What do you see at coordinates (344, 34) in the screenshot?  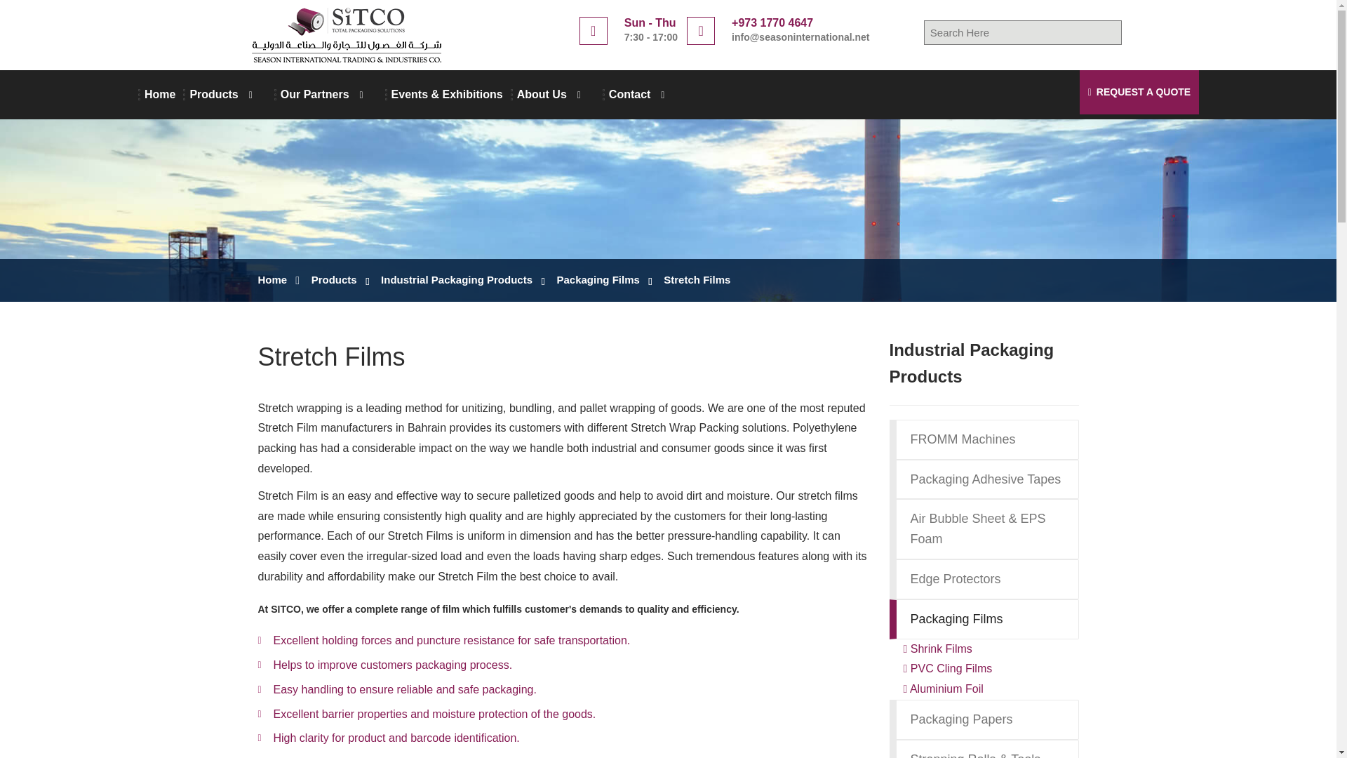 I see `SITCO` at bounding box center [344, 34].